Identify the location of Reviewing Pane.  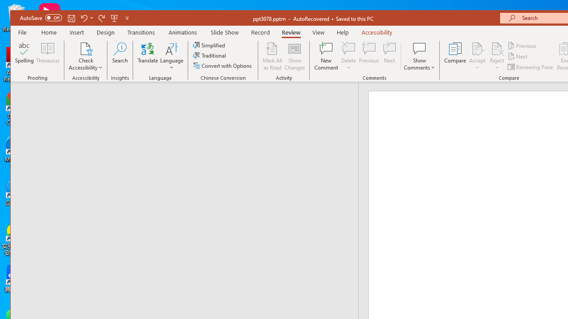
(531, 66).